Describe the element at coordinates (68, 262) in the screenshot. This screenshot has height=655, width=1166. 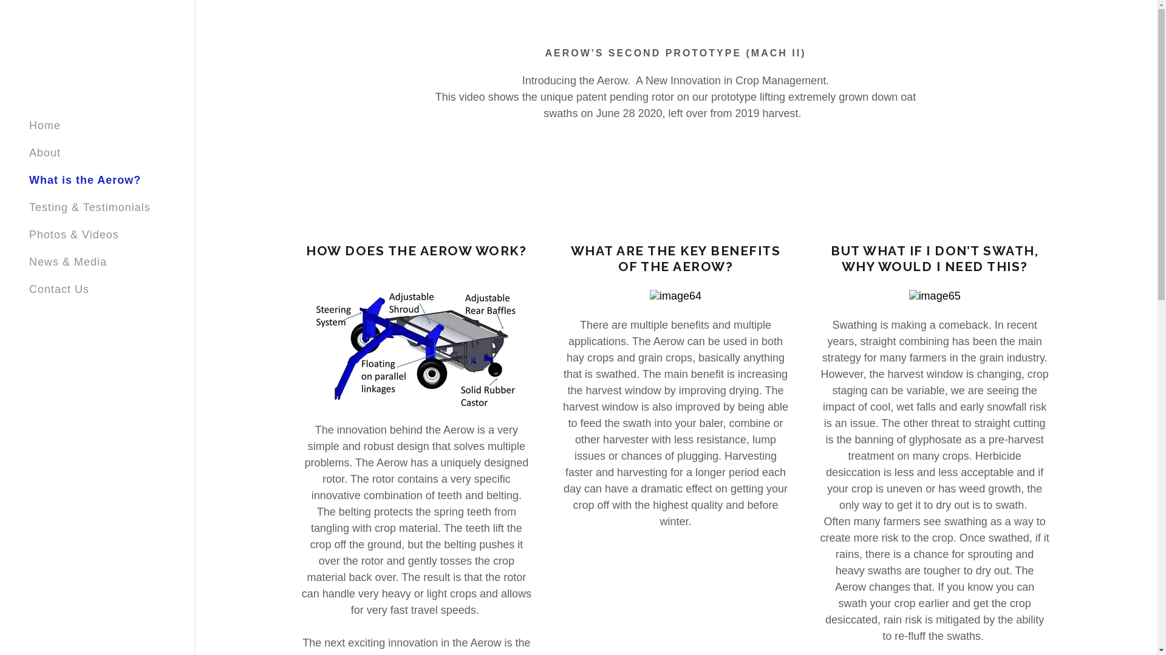
I see `News & Media` at that location.